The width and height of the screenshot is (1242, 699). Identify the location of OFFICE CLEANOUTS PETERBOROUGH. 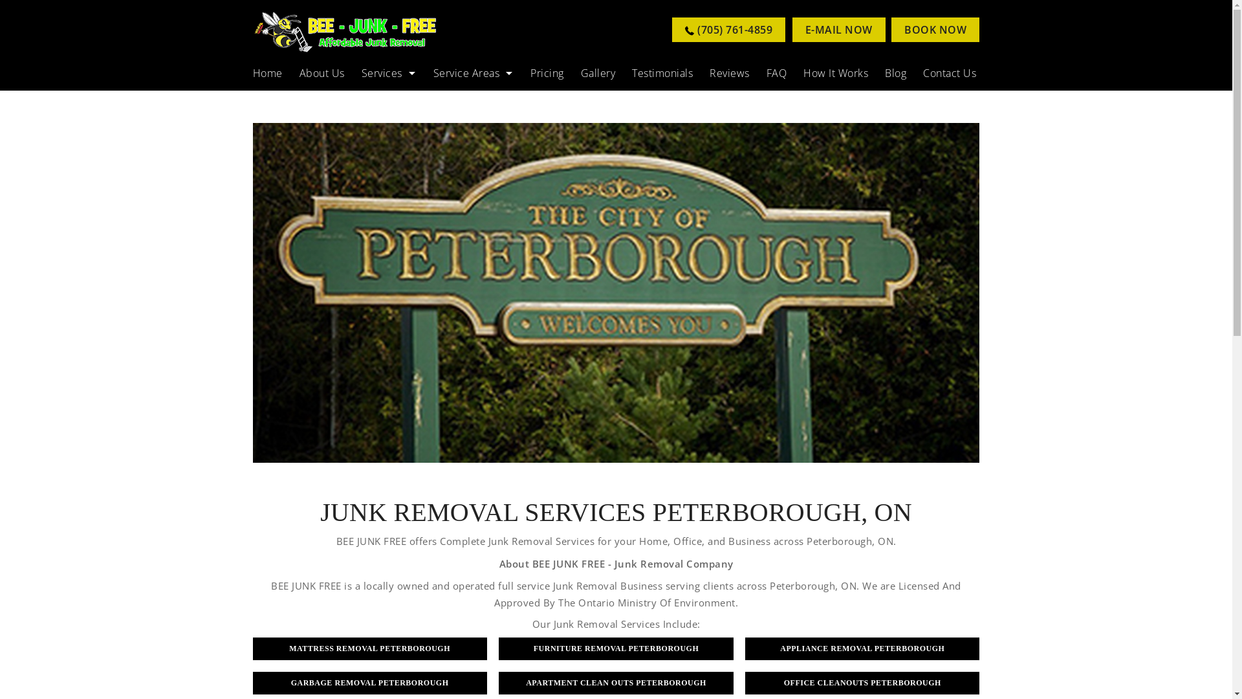
(862, 683).